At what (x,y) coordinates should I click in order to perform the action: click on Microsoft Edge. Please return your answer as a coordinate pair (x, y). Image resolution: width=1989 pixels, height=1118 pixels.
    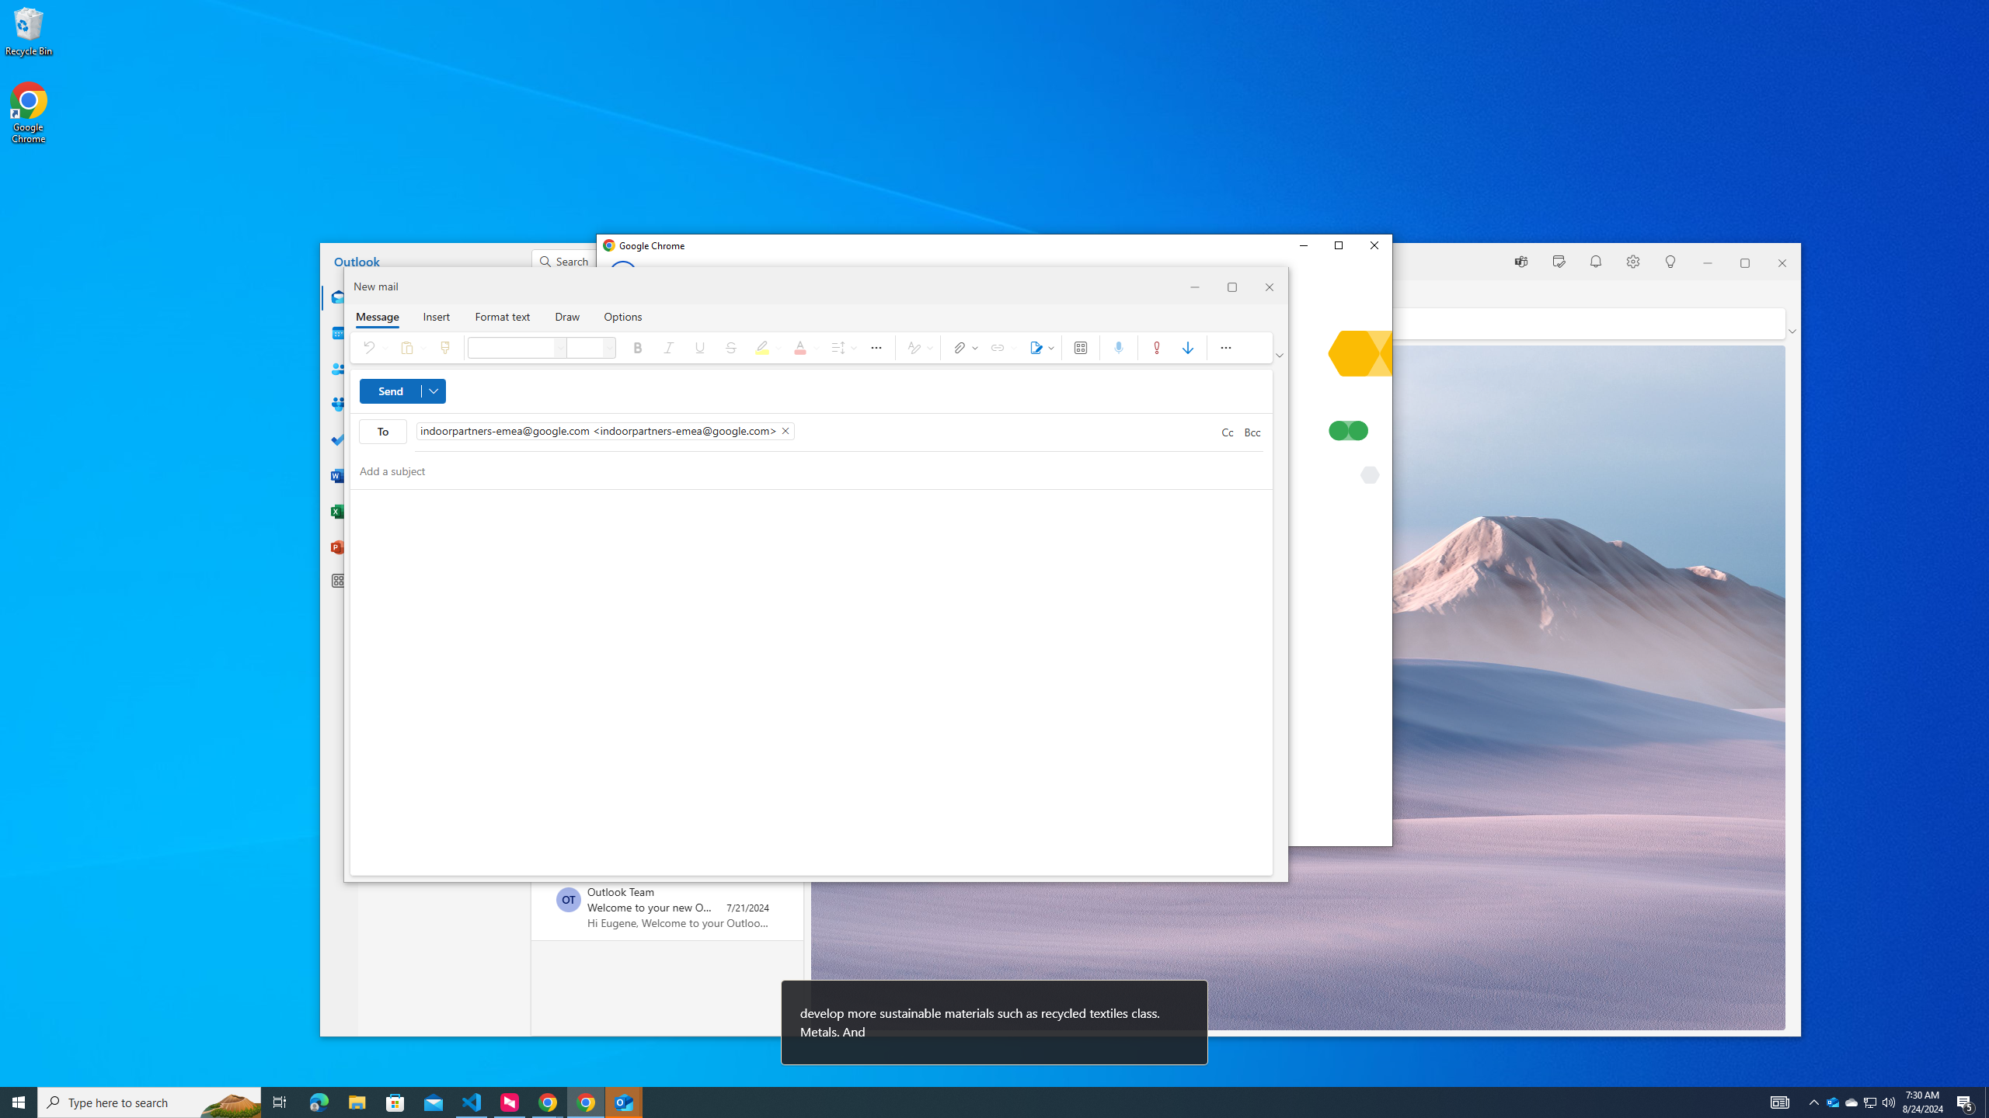
    Looking at the image, I should click on (319, 1102).